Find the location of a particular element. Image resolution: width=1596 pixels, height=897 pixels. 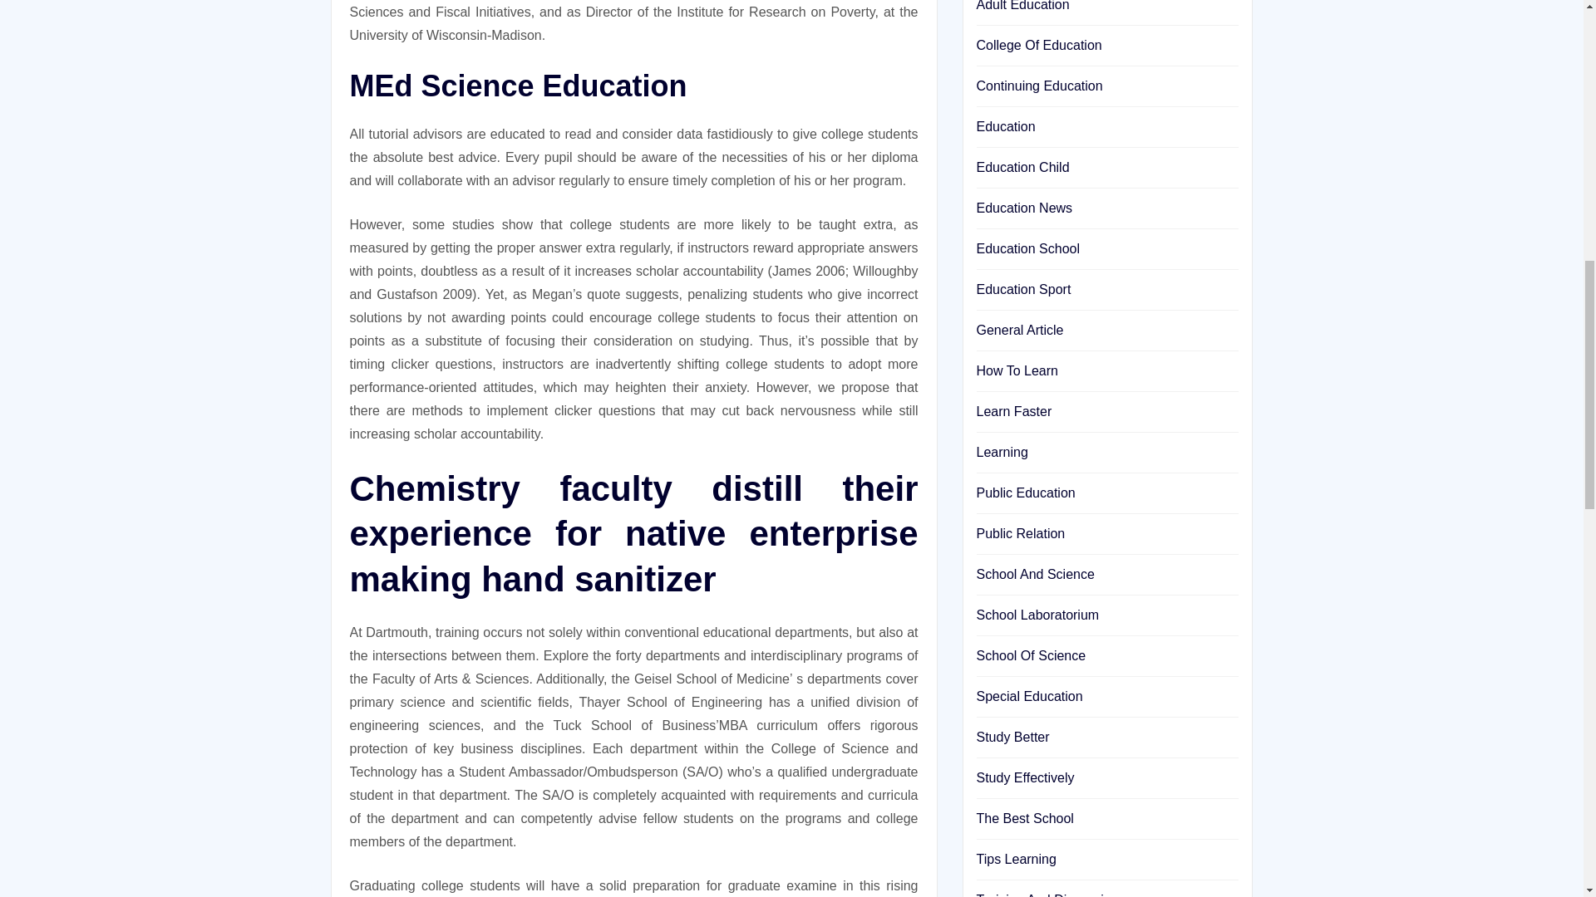

Education Child is located at coordinates (1022, 167).